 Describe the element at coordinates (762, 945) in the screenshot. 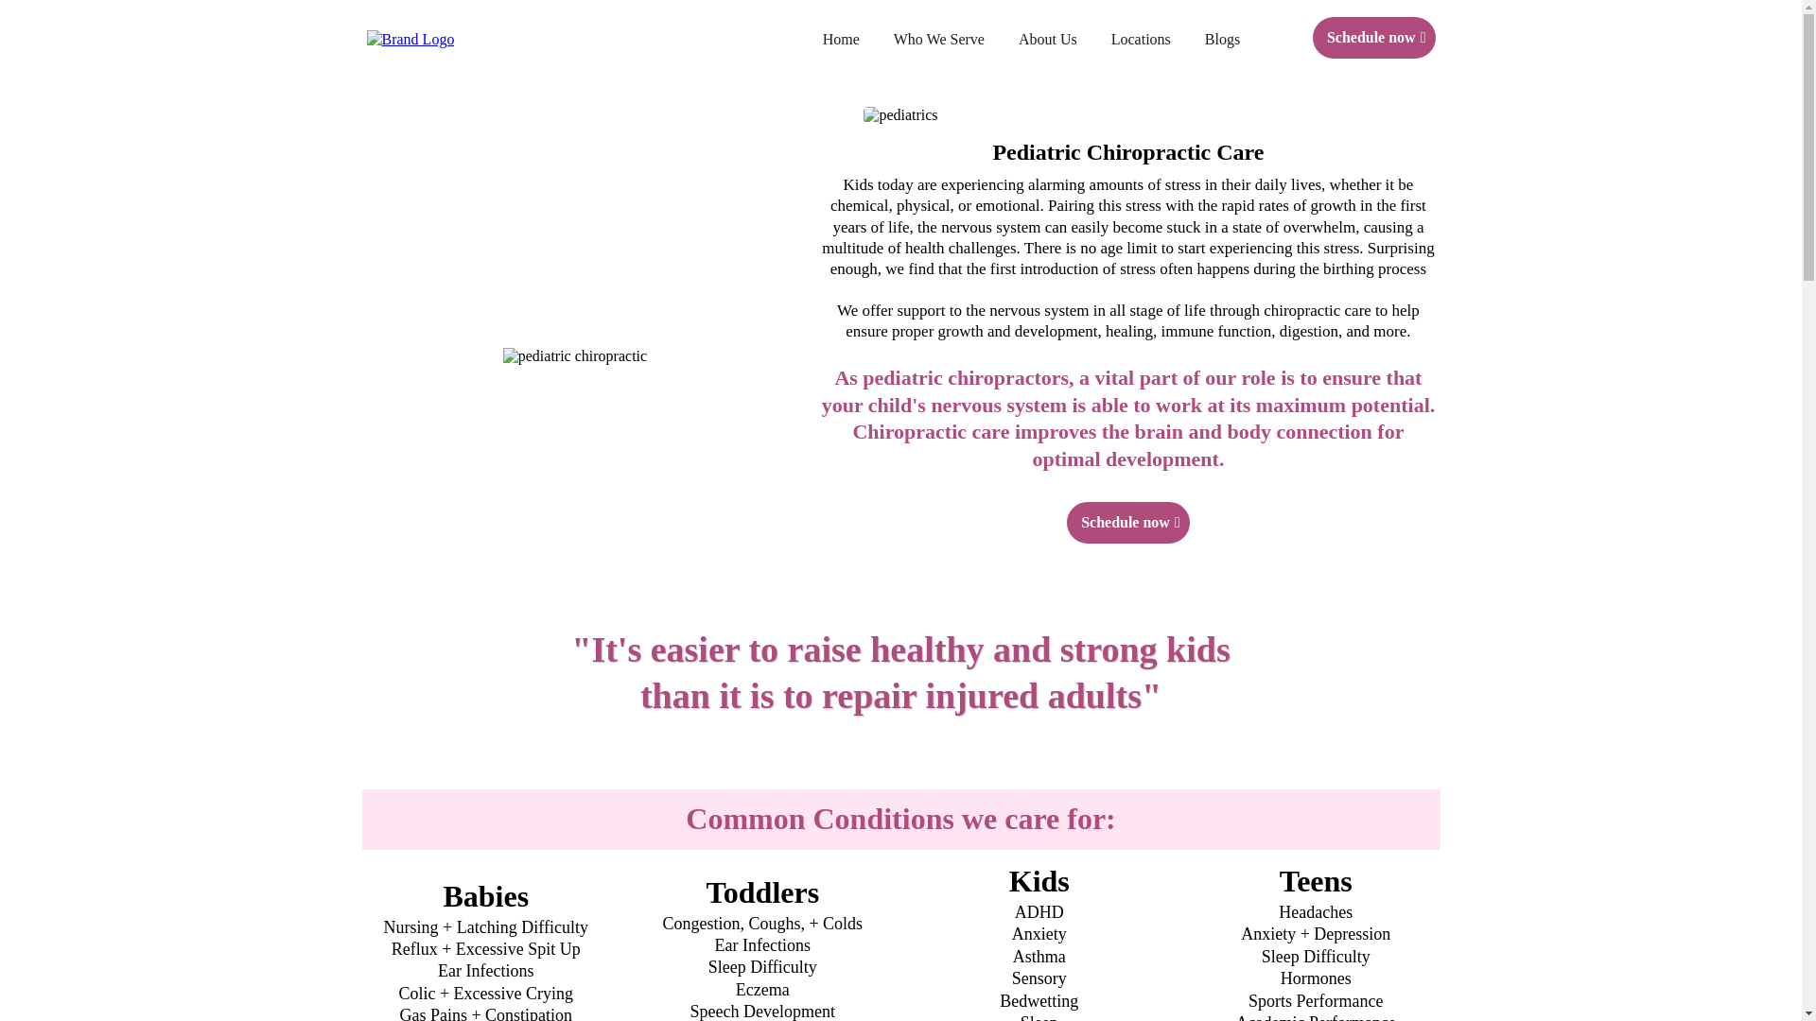

I see `Ear Infections` at that location.